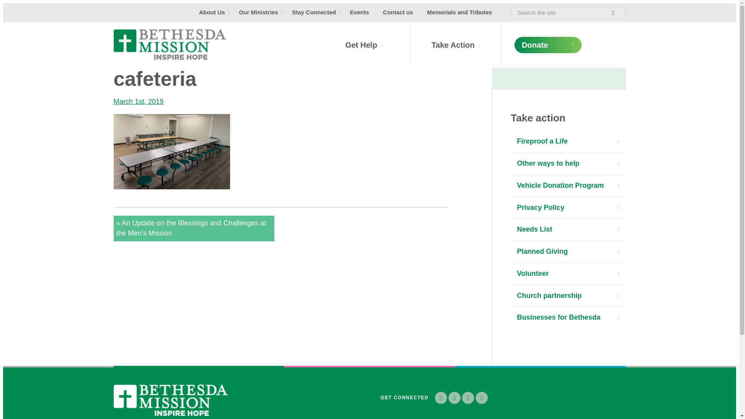 Image resolution: width=745 pixels, height=419 pixels. What do you see at coordinates (456, 45) in the screenshot?
I see `Take Action` at bounding box center [456, 45].